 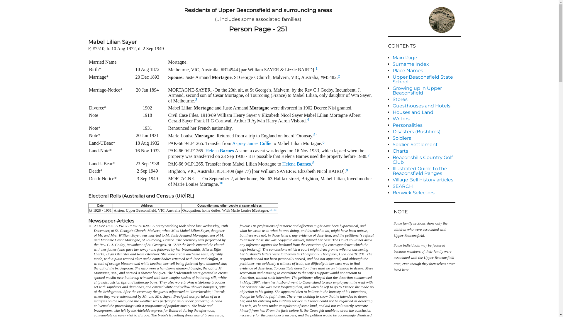 What do you see at coordinates (427, 119) in the screenshot?
I see `Writers` at bounding box center [427, 119].